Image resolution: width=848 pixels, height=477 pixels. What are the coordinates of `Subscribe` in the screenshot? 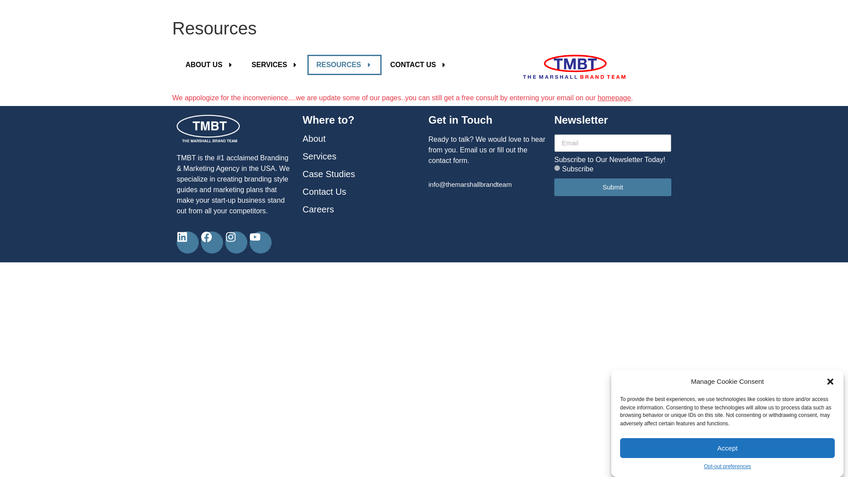 It's located at (557, 168).